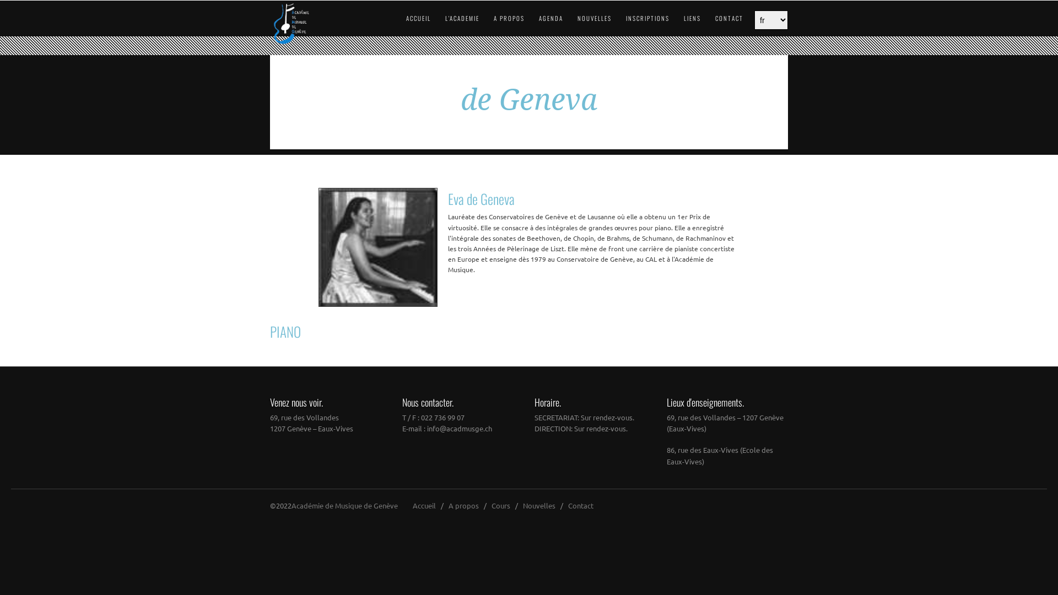 Image resolution: width=1058 pixels, height=595 pixels. Describe the element at coordinates (641, 18) in the screenshot. I see `INSCRIPTIONS` at that location.